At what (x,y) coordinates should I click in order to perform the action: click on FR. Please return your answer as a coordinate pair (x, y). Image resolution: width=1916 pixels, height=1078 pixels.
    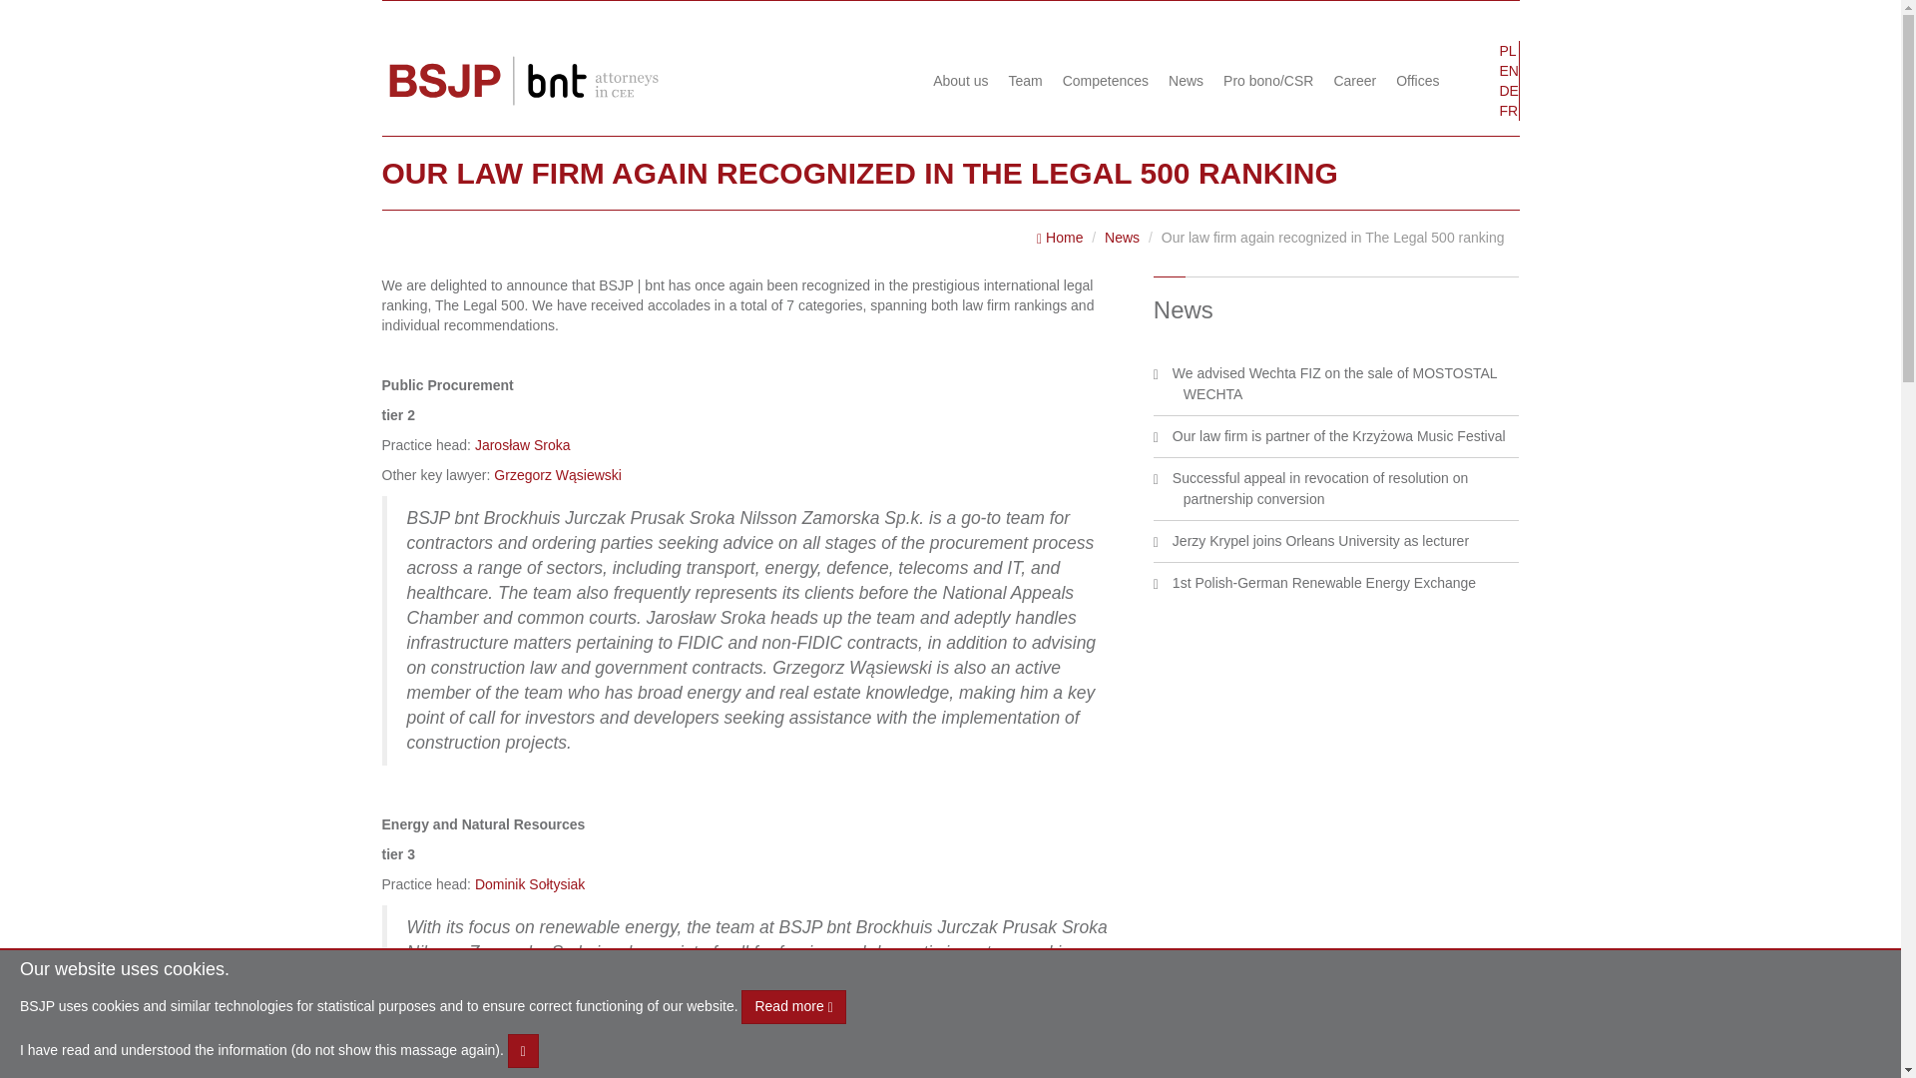
    Looking at the image, I should click on (1503, 110).